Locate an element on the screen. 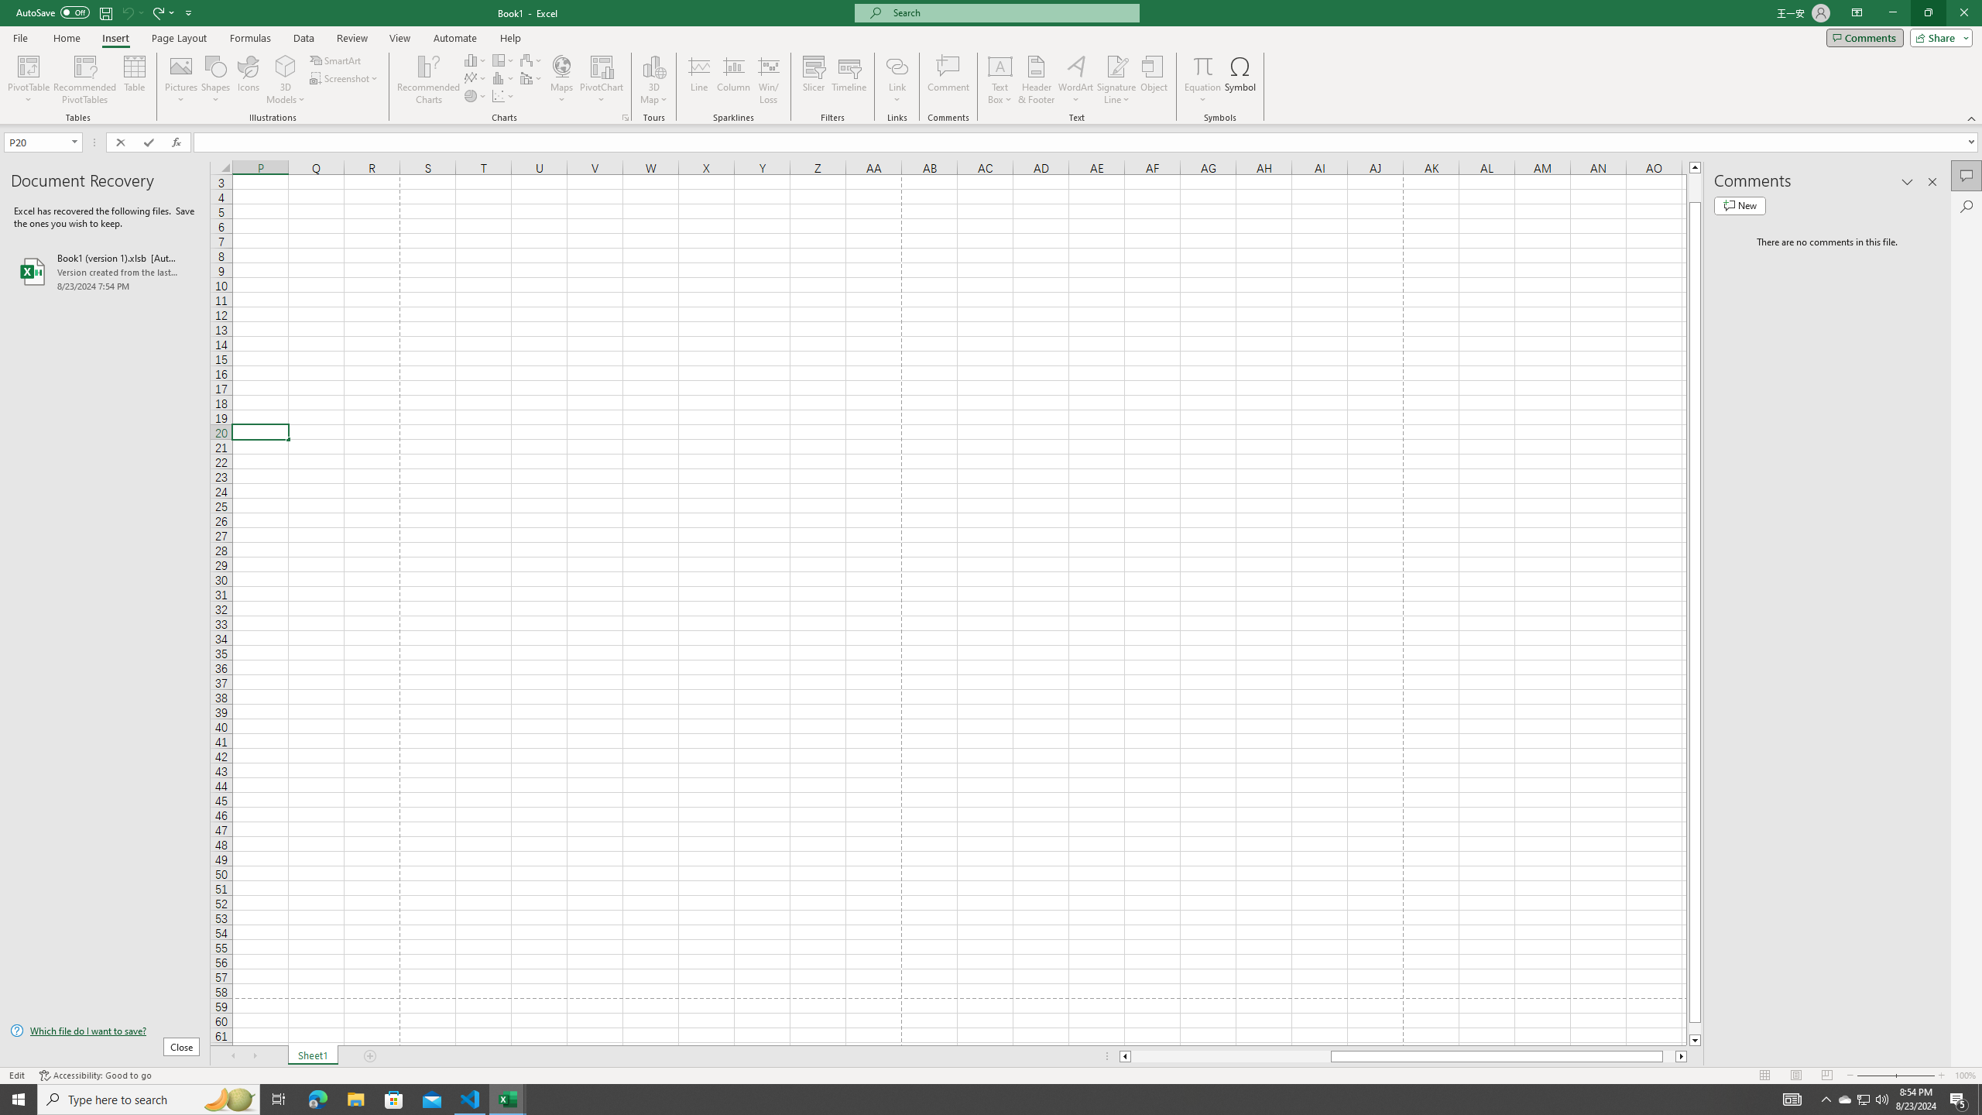 The height and width of the screenshot is (1115, 1982). Link is located at coordinates (898, 80).